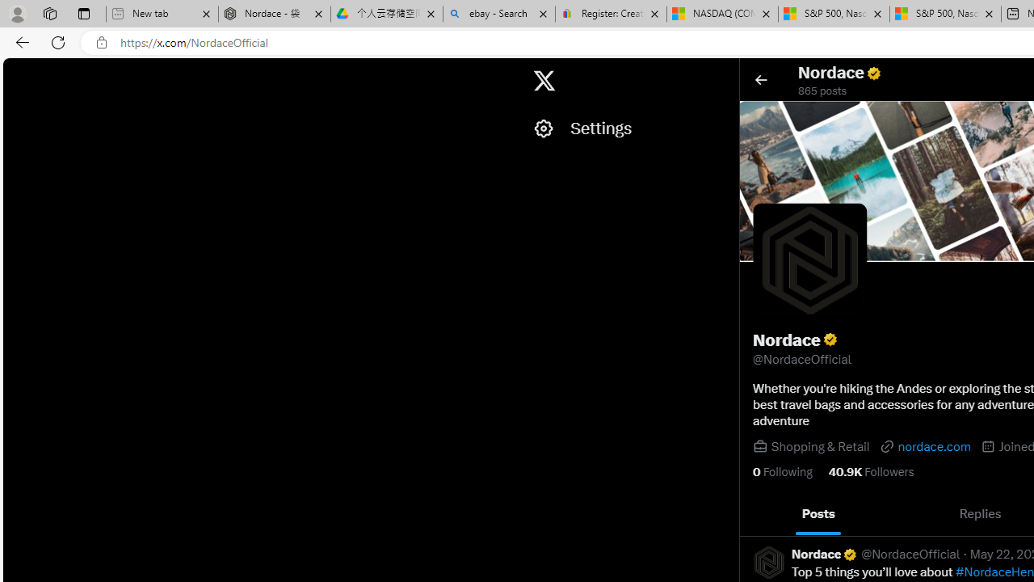 The height and width of the screenshot is (582, 1034). I want to click on 40.9K Followers, so click(871, 472).